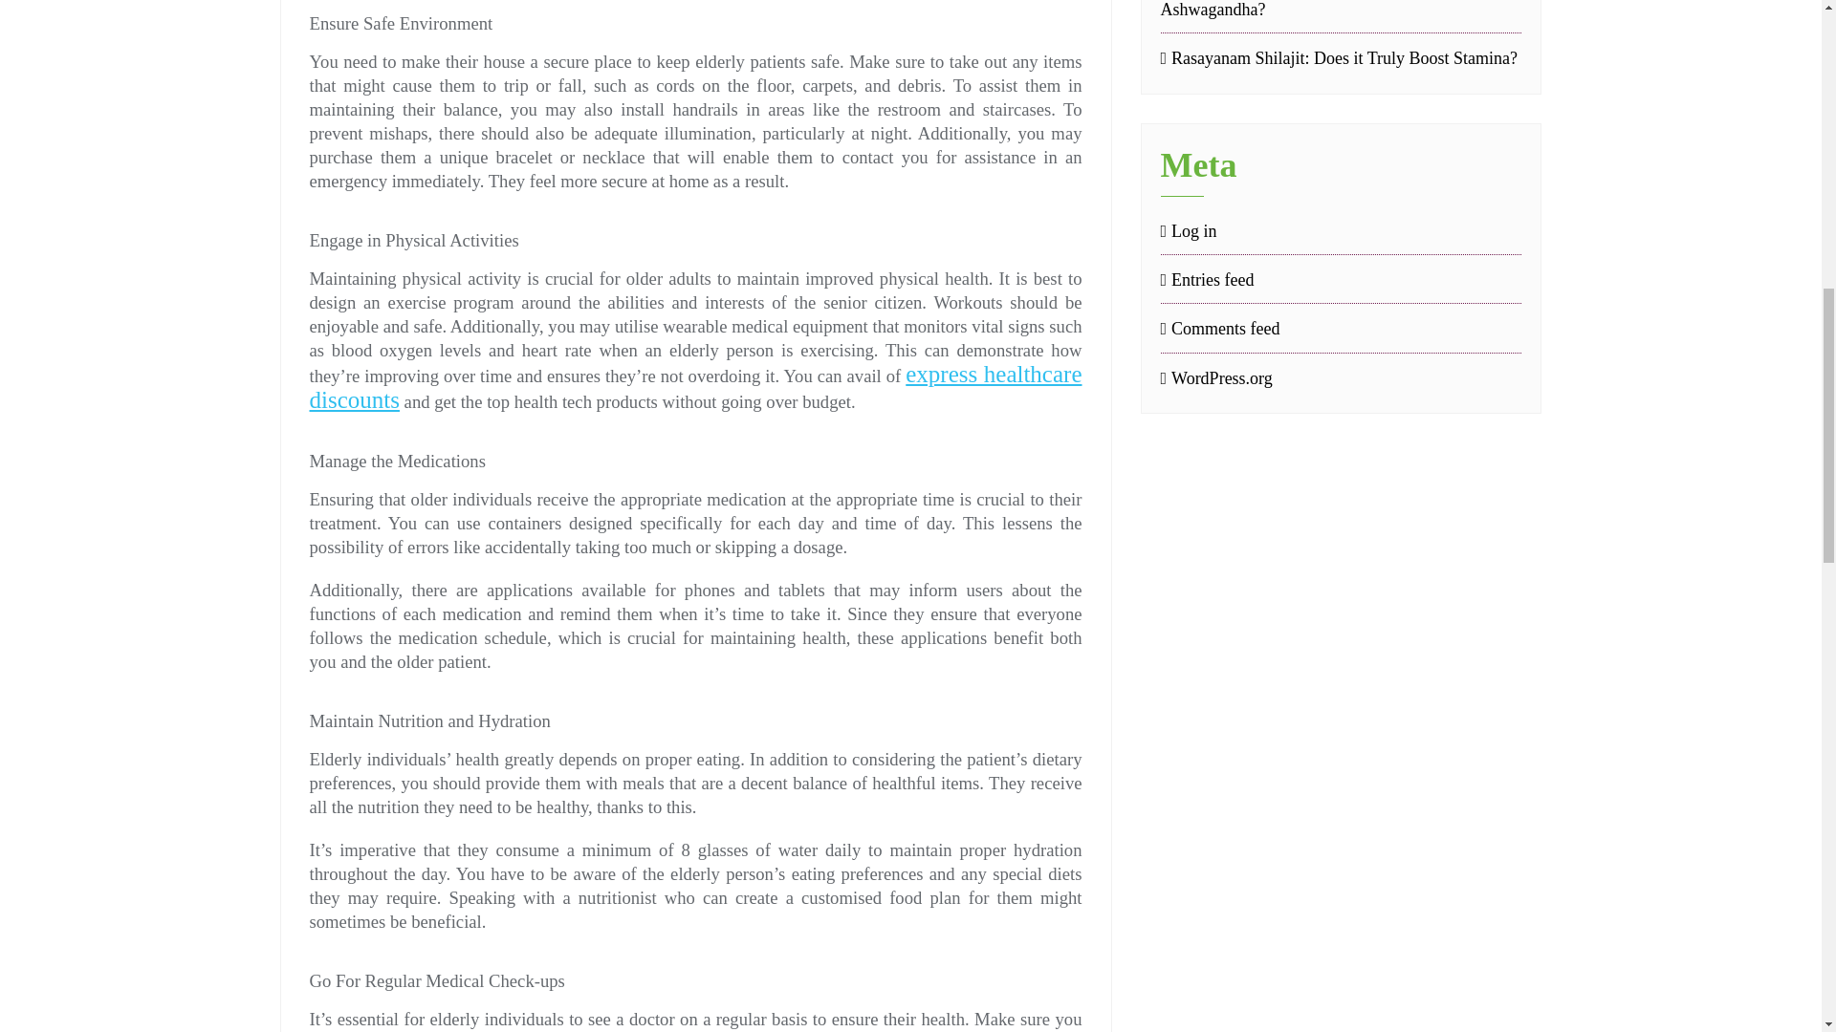 This screenshot has width=1836, height=1032. What do you see at coordinates (1341, 57) in the screenshot?
I see `Rasayanam Shilajit: Does it Truly Boost Stamina?` at bounding box center [1341, 57].